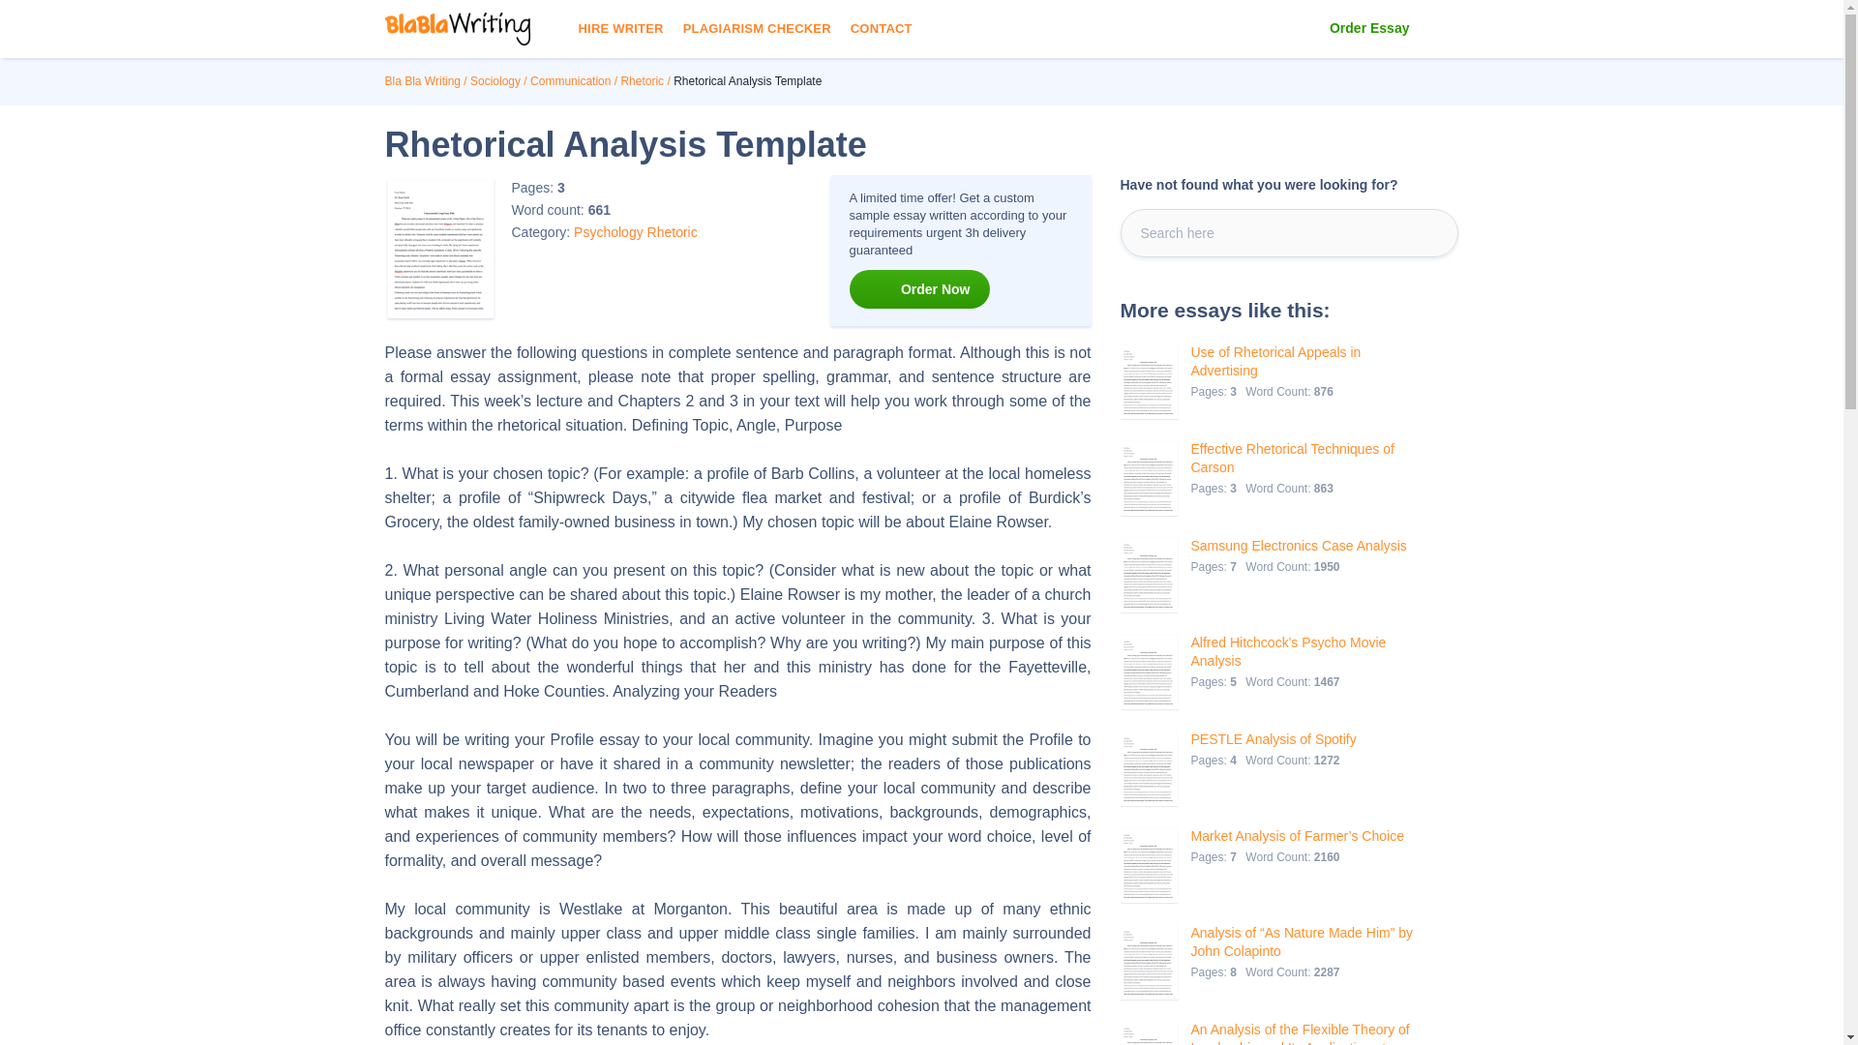  I want to click on Rhetoric, so click(642, 80).